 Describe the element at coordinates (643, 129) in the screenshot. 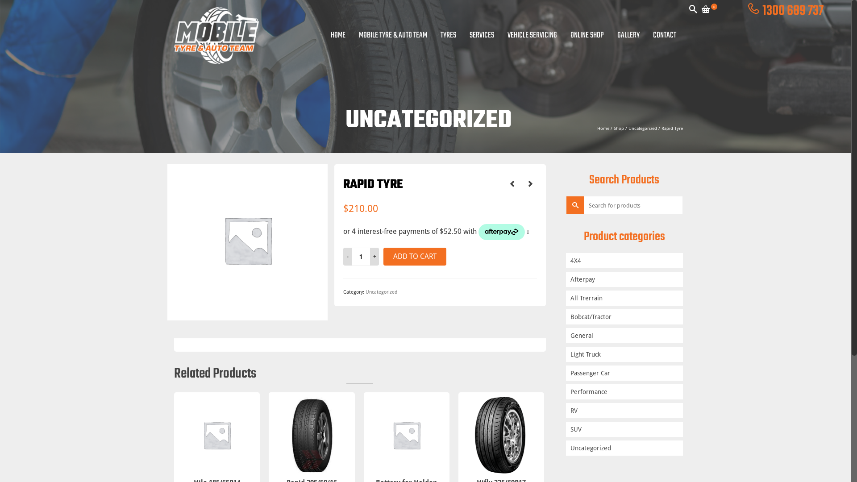

I see `Uncategorized` at that location.